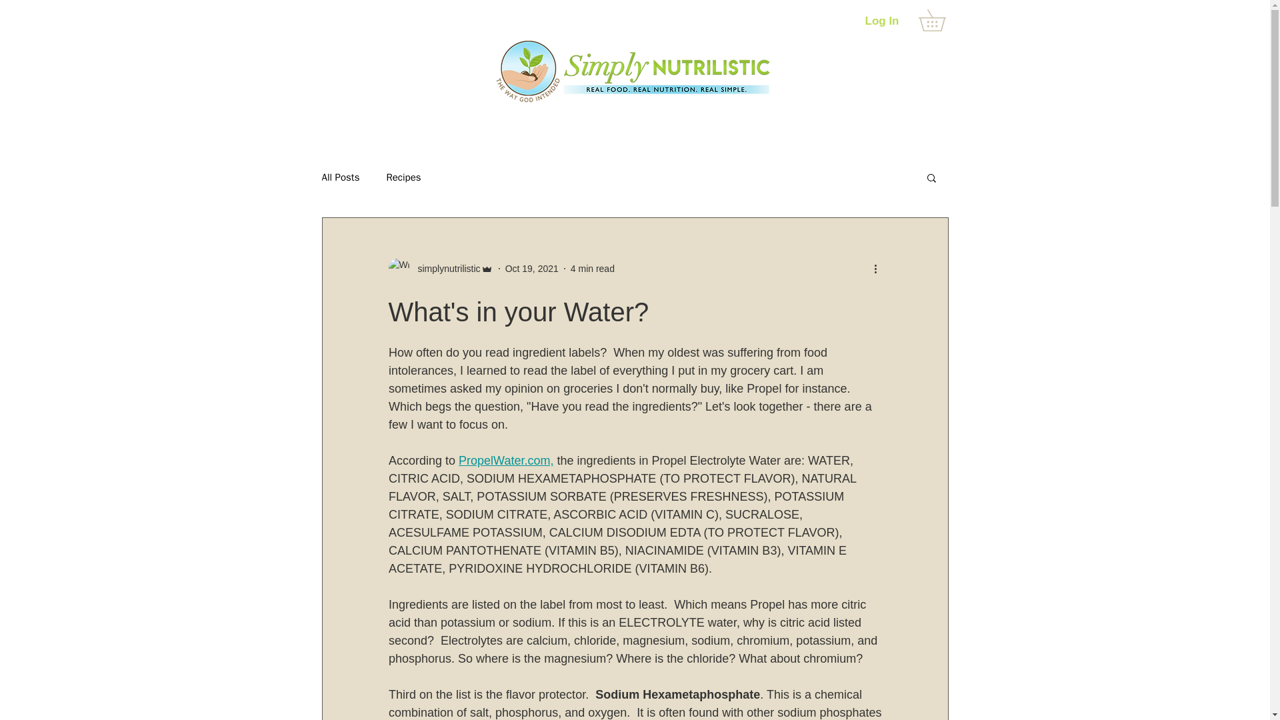 This screenshot has height=720, width=1280. I want to click on 4 min read, so click(592, 268).